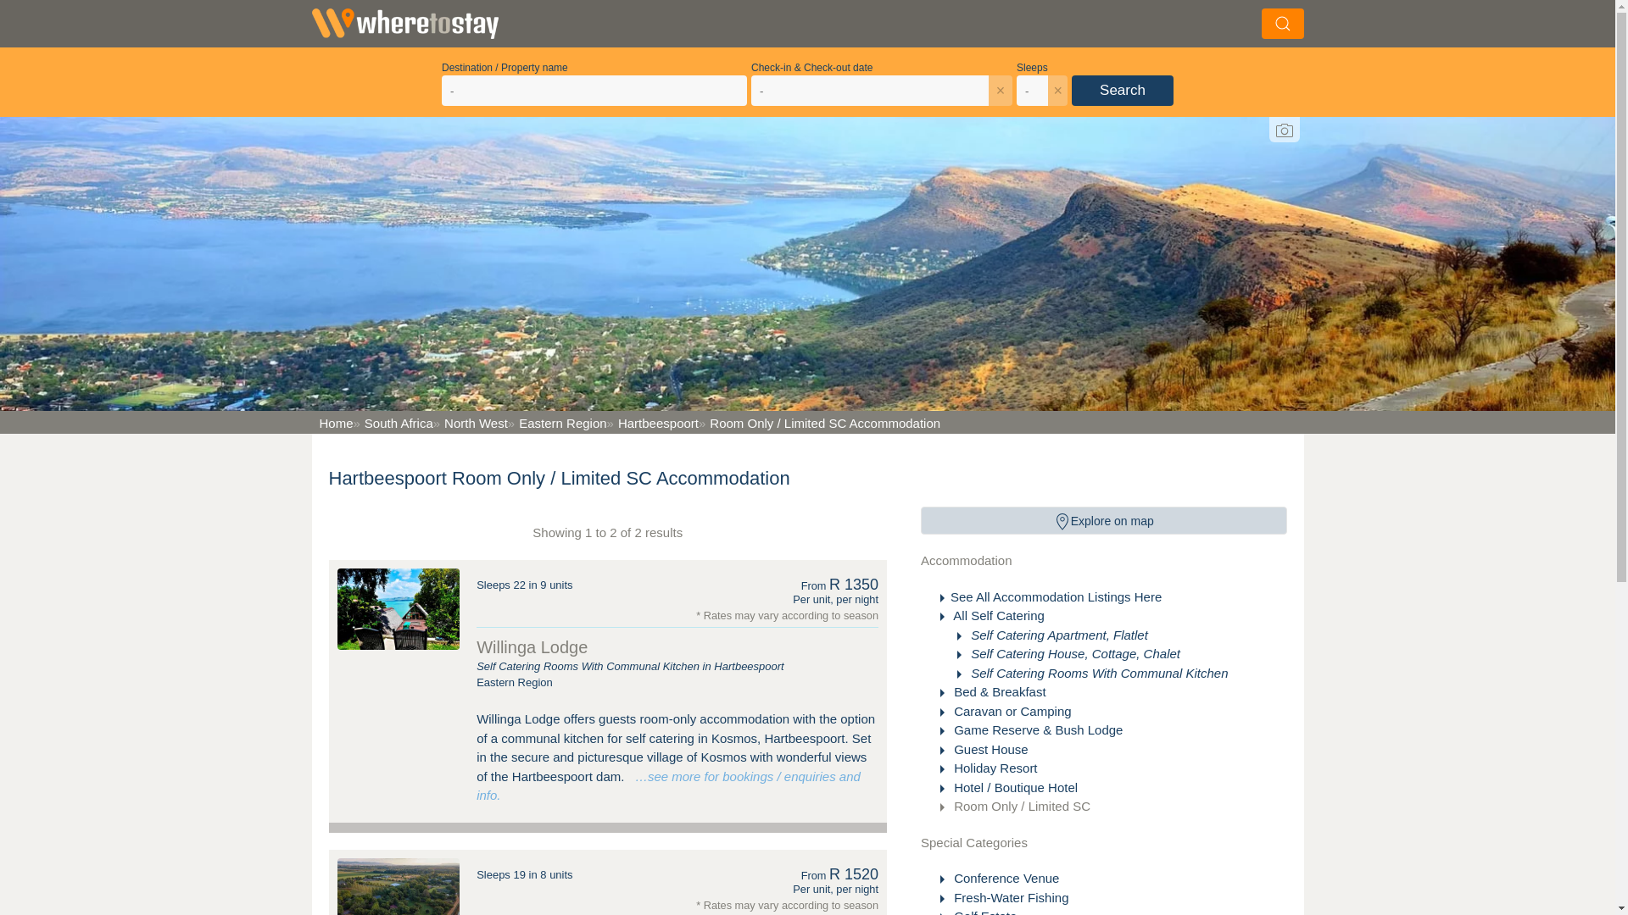  Describe the element at coordinates (1123, 90) in the screenshot. I see `Search` at that location.